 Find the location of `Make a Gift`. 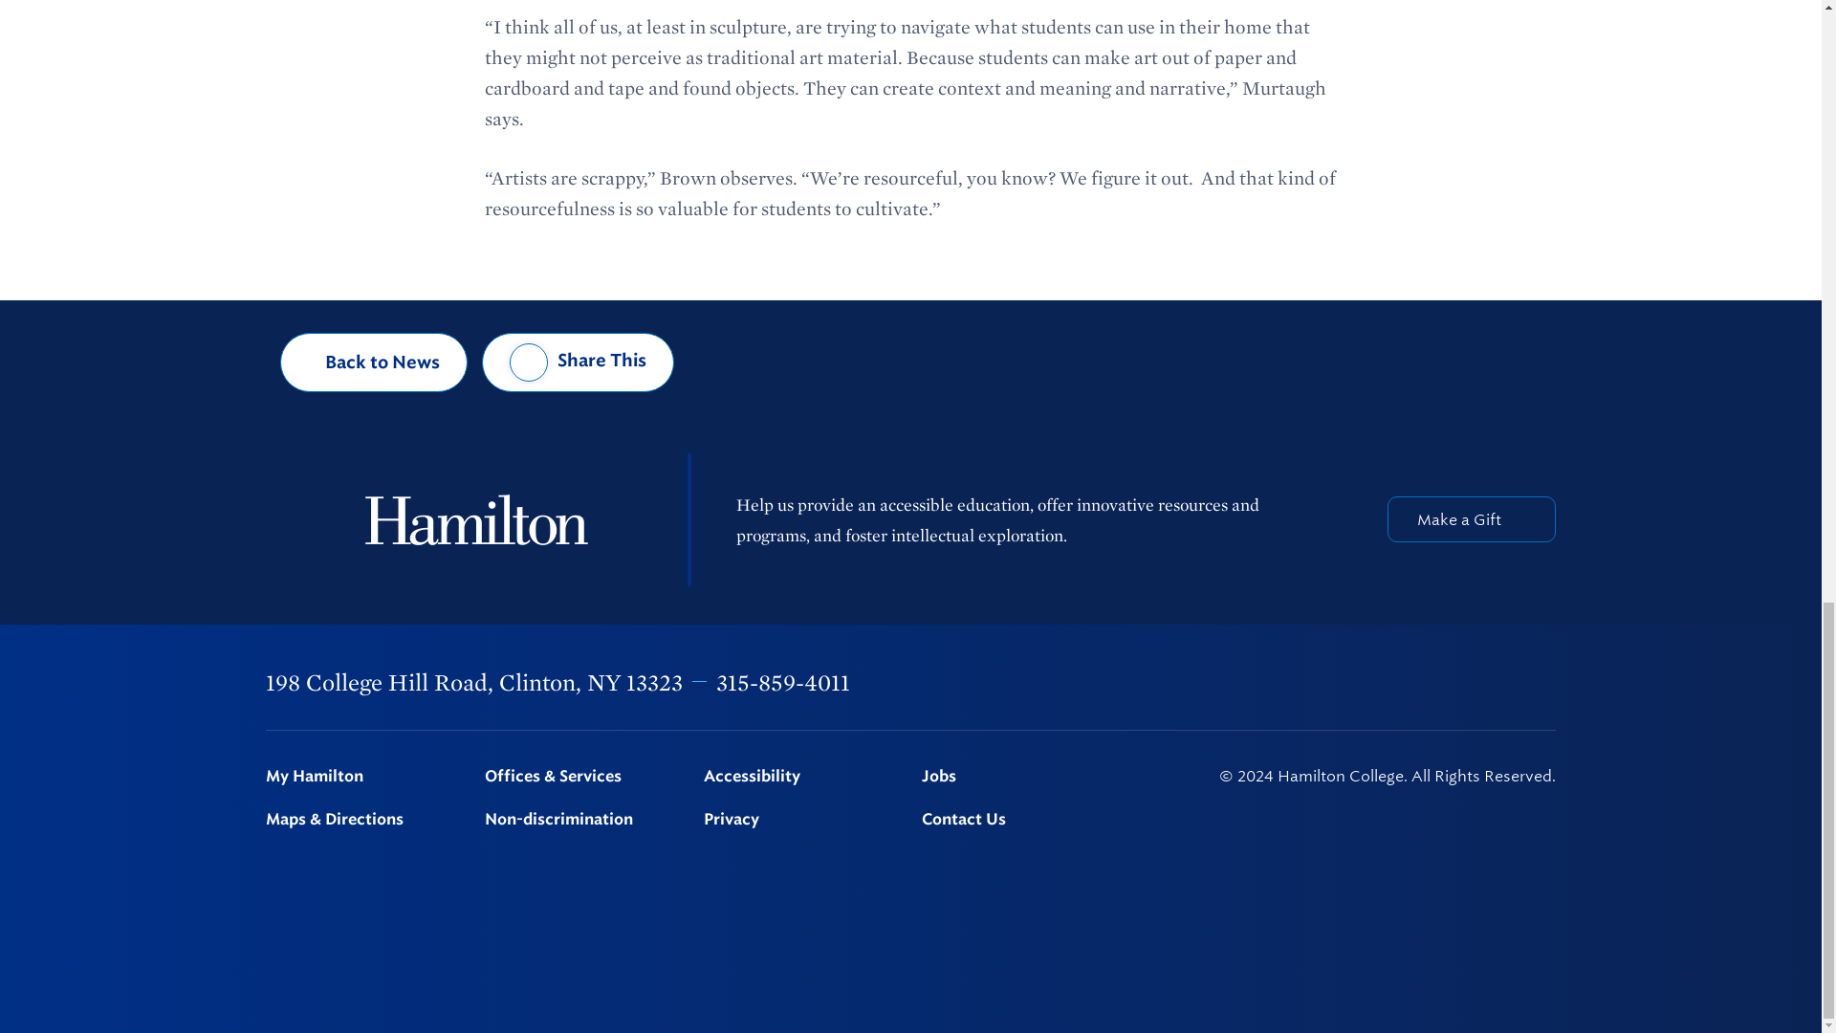

Make a Gift is located at coordinates (1471, 519).